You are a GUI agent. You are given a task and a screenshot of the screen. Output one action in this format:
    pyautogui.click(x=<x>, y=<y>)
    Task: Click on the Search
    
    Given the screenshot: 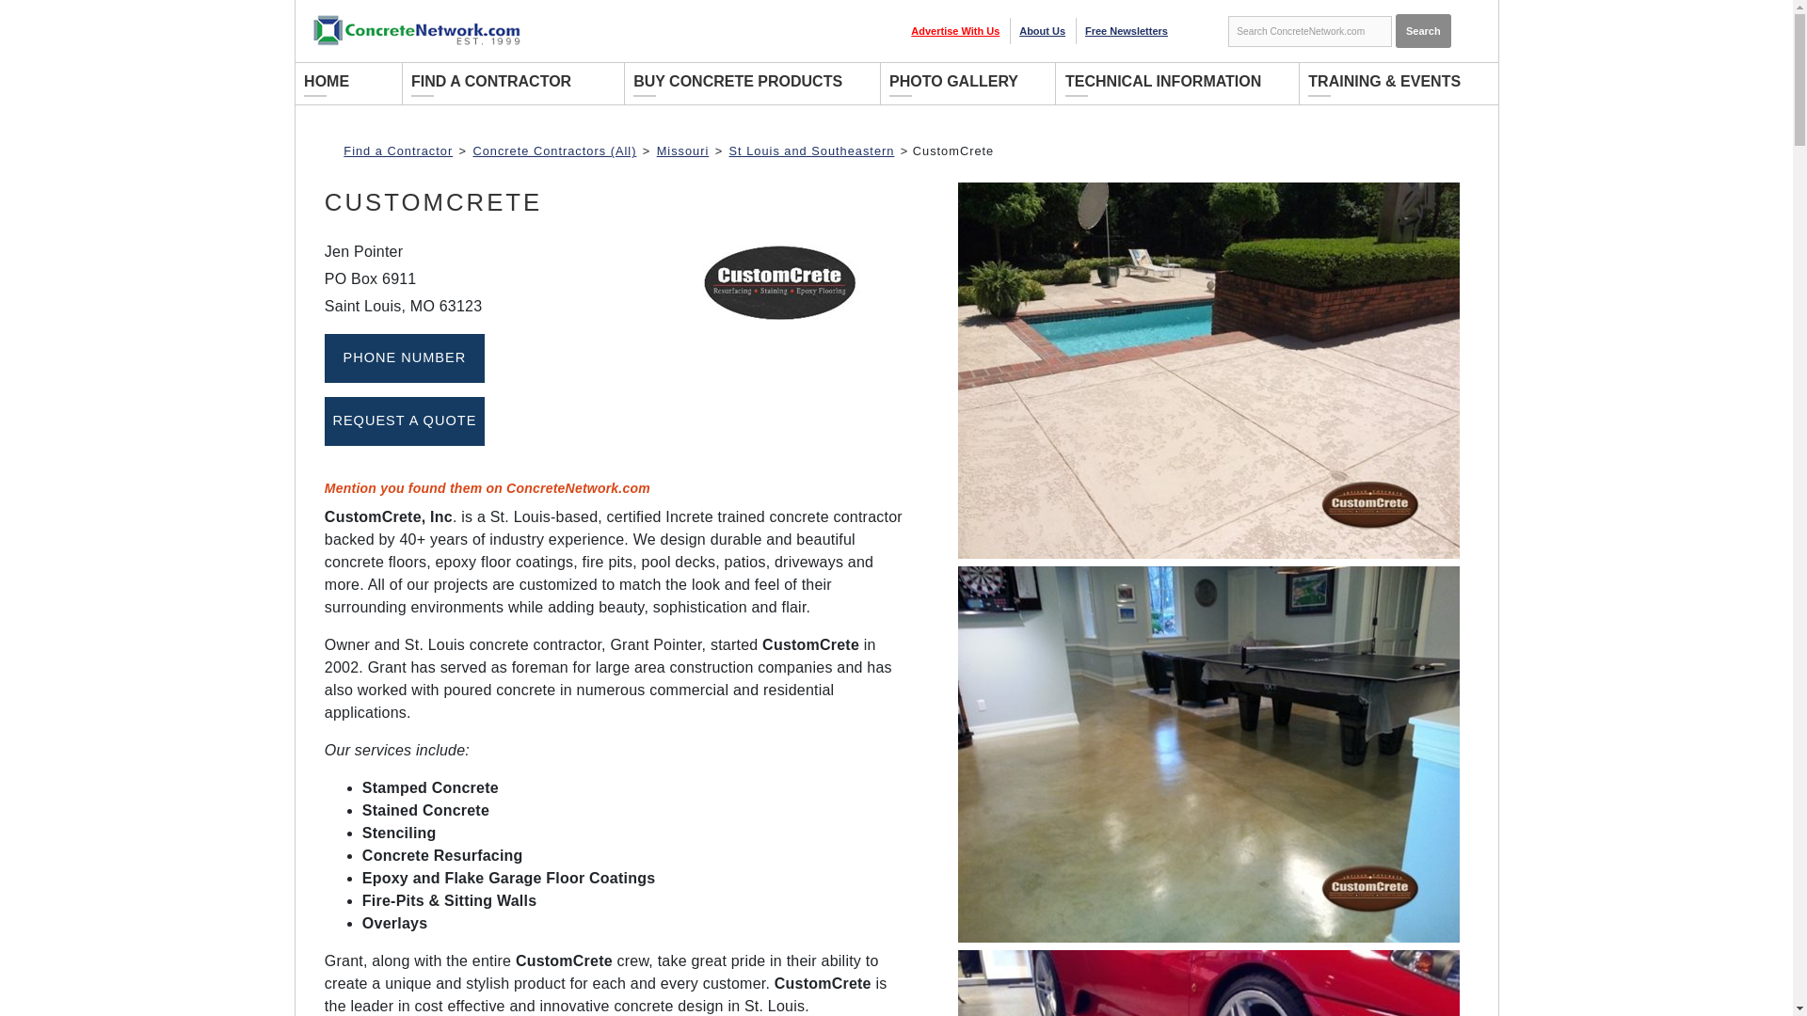 What is the action you would take?
    pyautogui.click(x=1423, y=30)
    